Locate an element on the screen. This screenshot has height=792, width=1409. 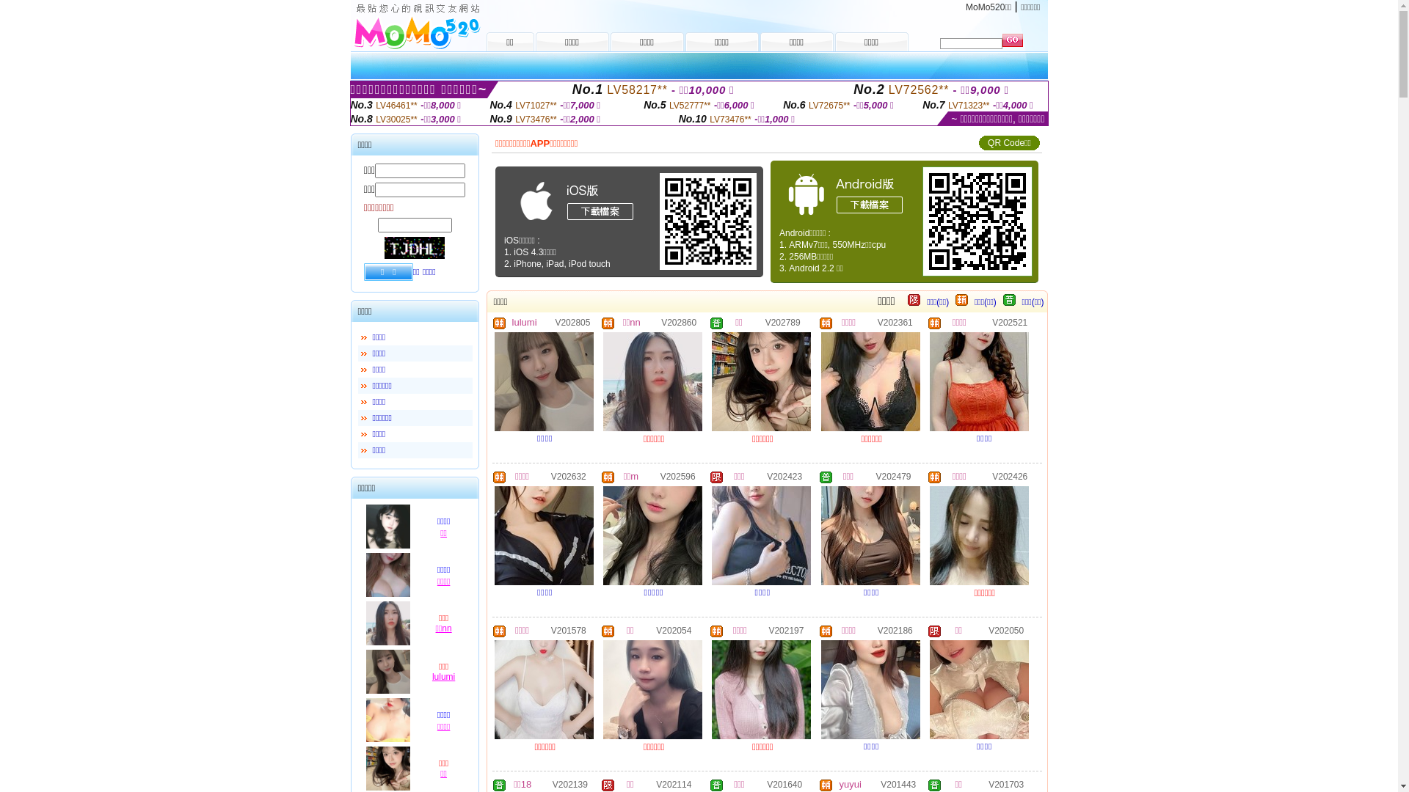
V202632 is located at coordinates (569, 476).